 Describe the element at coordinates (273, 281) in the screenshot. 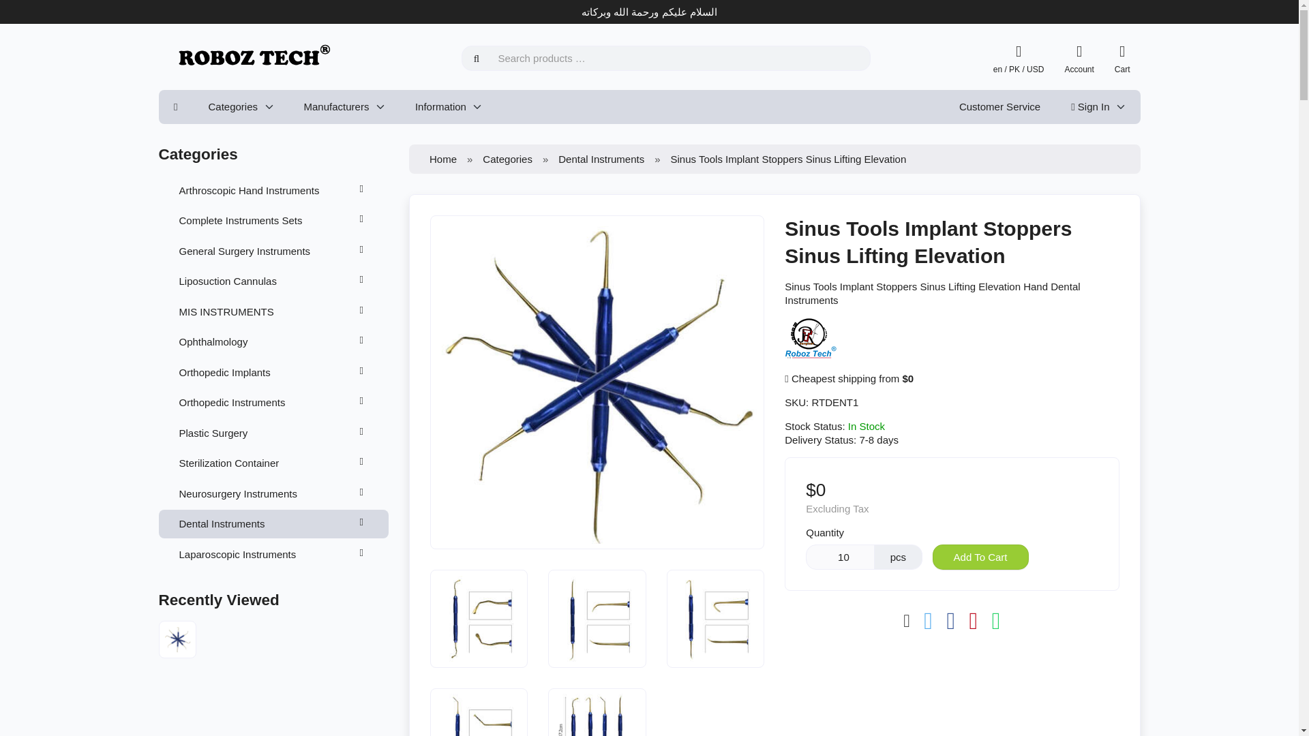

I see `Liposuction Cannulas` at that location.